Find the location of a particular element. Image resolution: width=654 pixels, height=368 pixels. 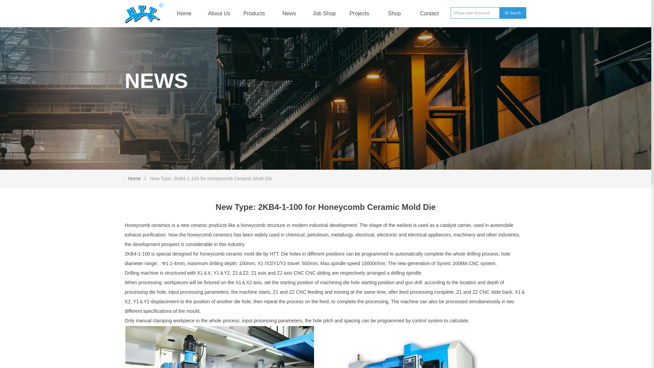

News is located at coordinates (289, 14).